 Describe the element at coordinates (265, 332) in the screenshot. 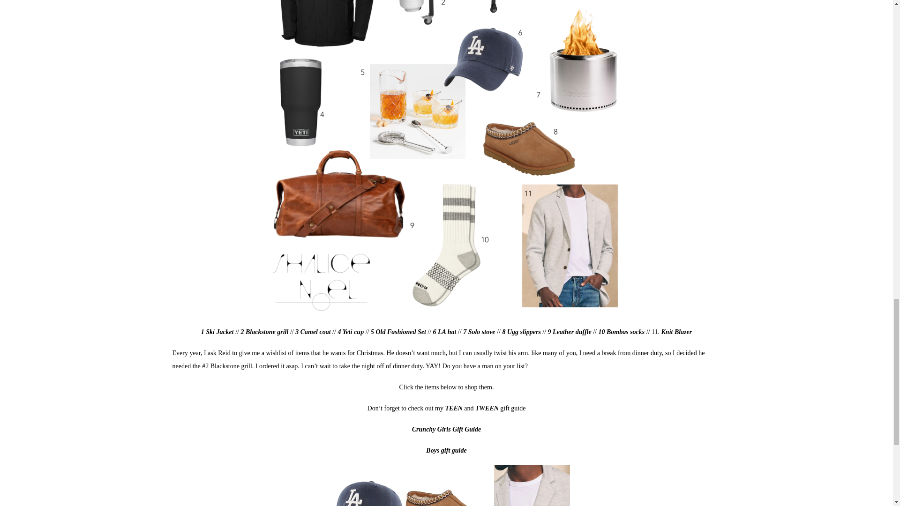

I see `2 Blackstone grill` at that location.